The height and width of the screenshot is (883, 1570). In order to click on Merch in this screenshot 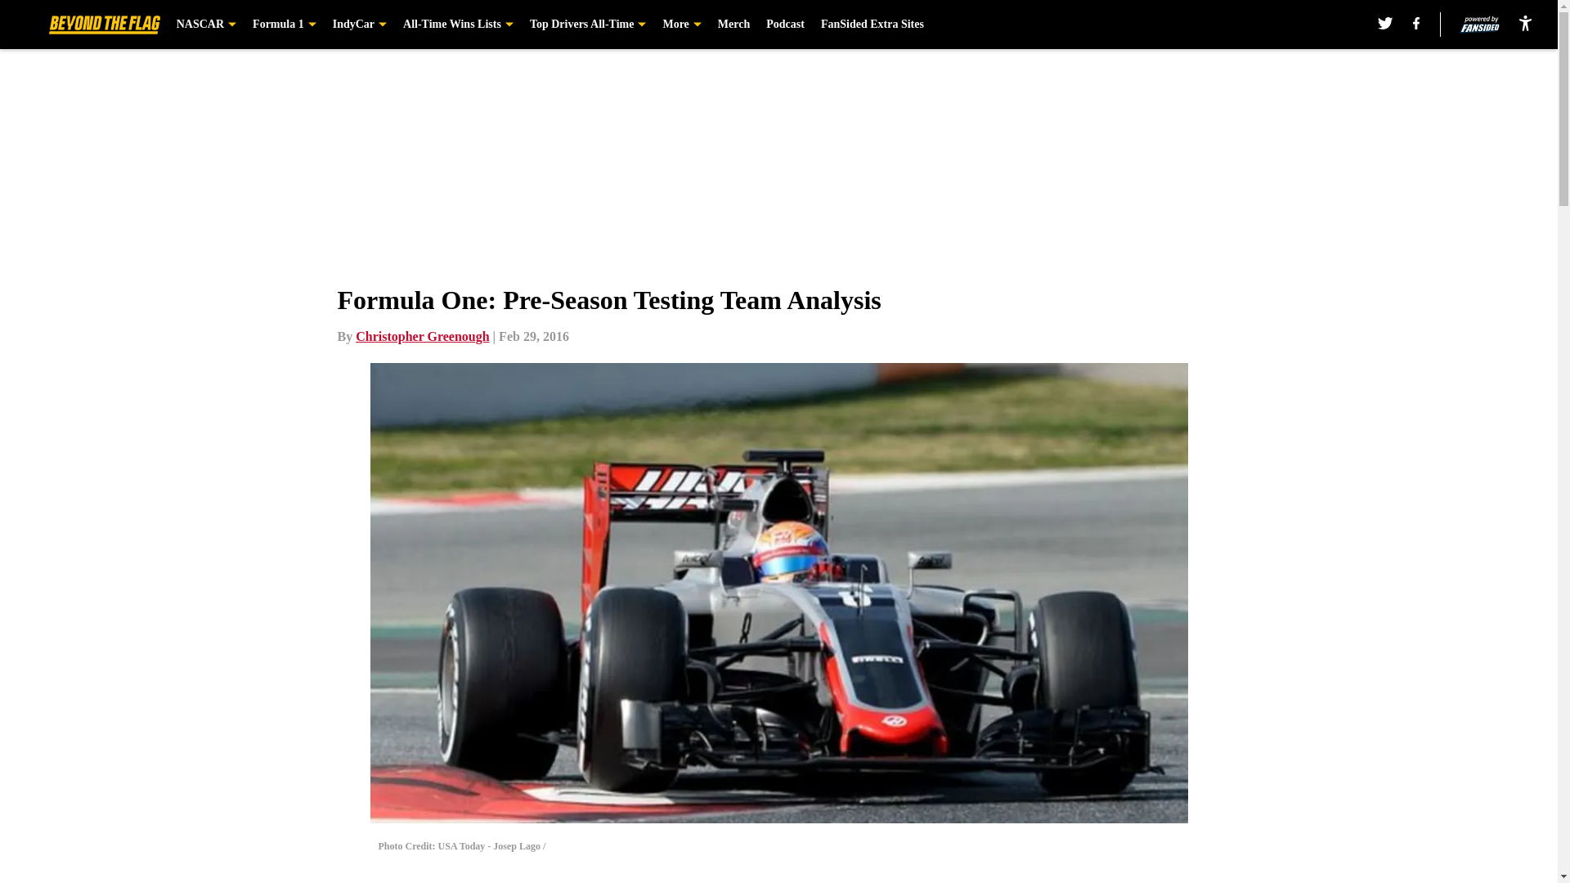, I will do `click(733, 25)`.